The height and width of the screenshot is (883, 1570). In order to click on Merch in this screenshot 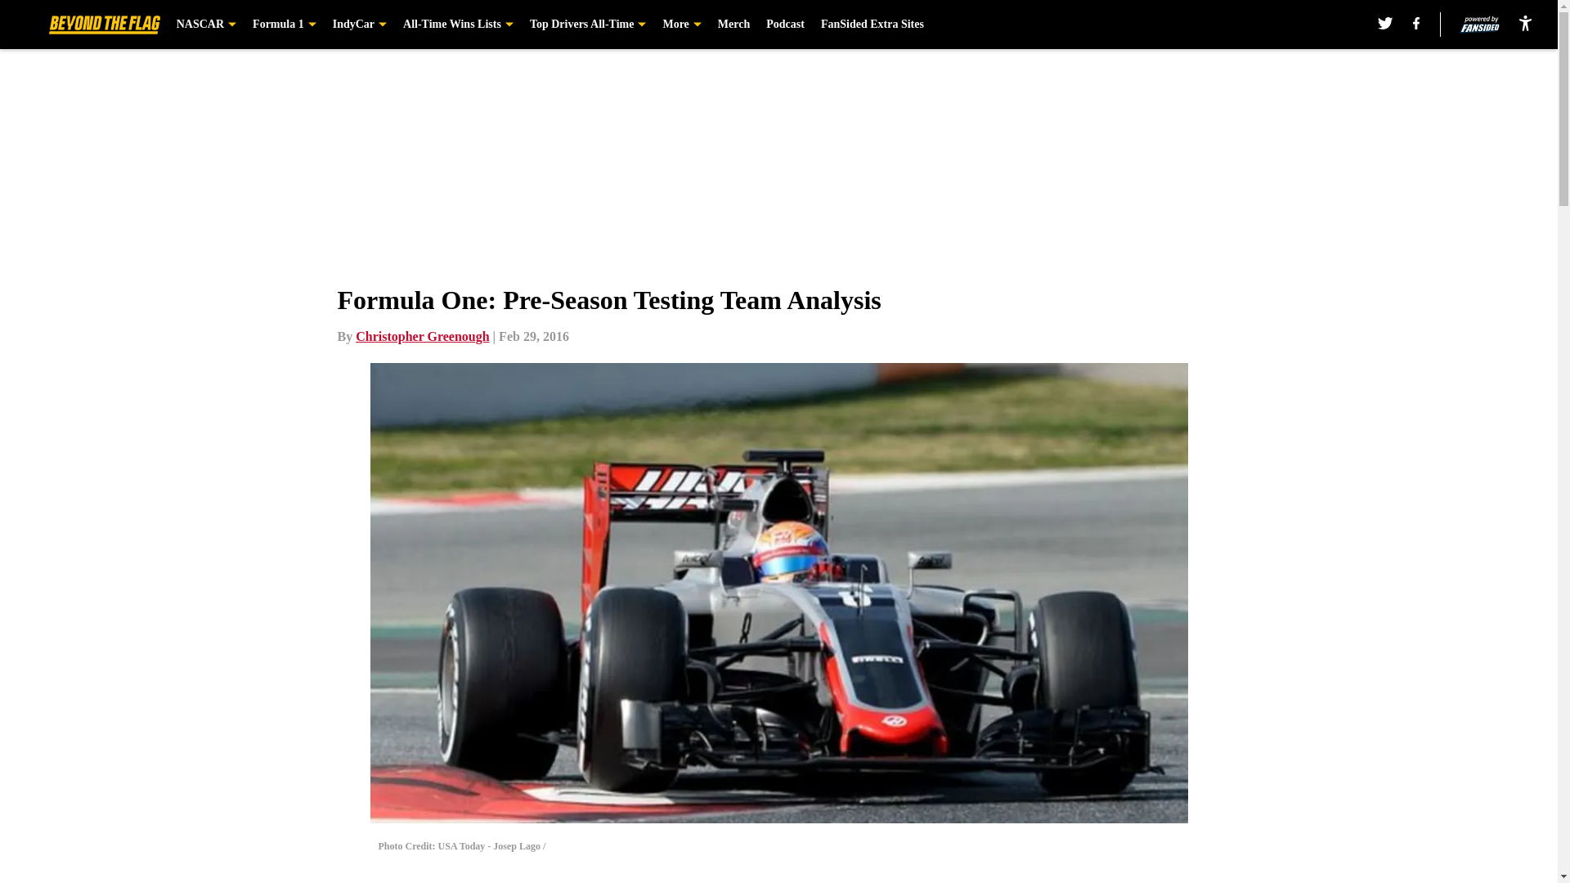, I will do `click(733, 25)`.